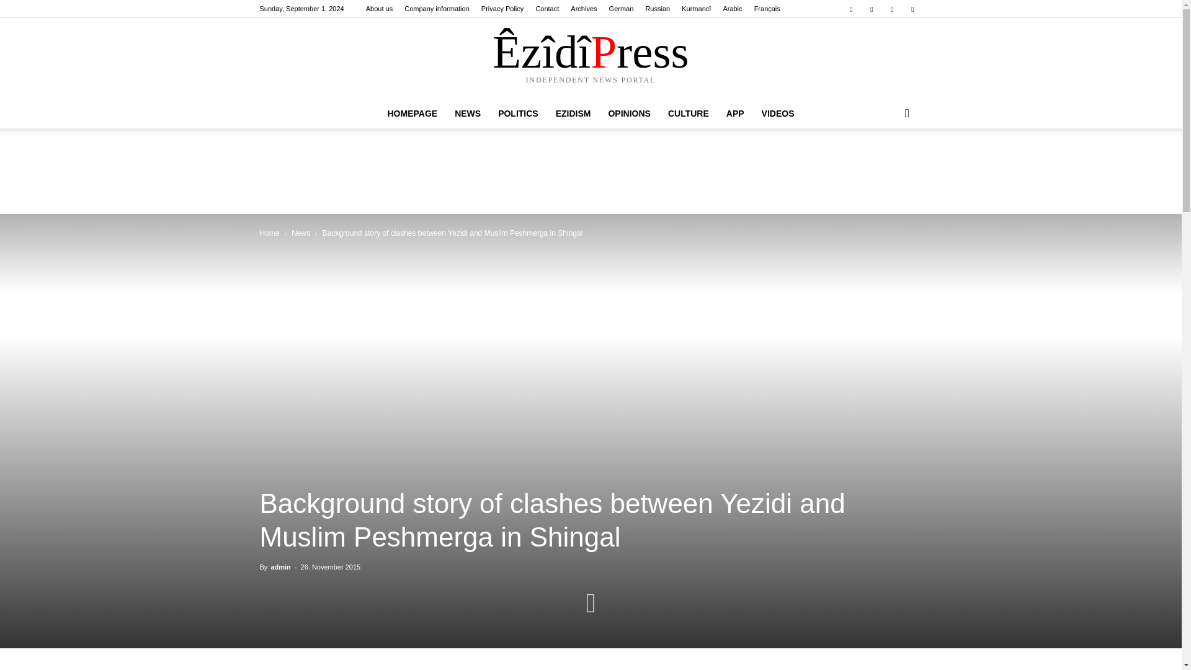 This screenshot has width=1191, height=670. Describe the element at coordinates (412, 113) in the screenshot. I see `HOMEPAGE` at that location.